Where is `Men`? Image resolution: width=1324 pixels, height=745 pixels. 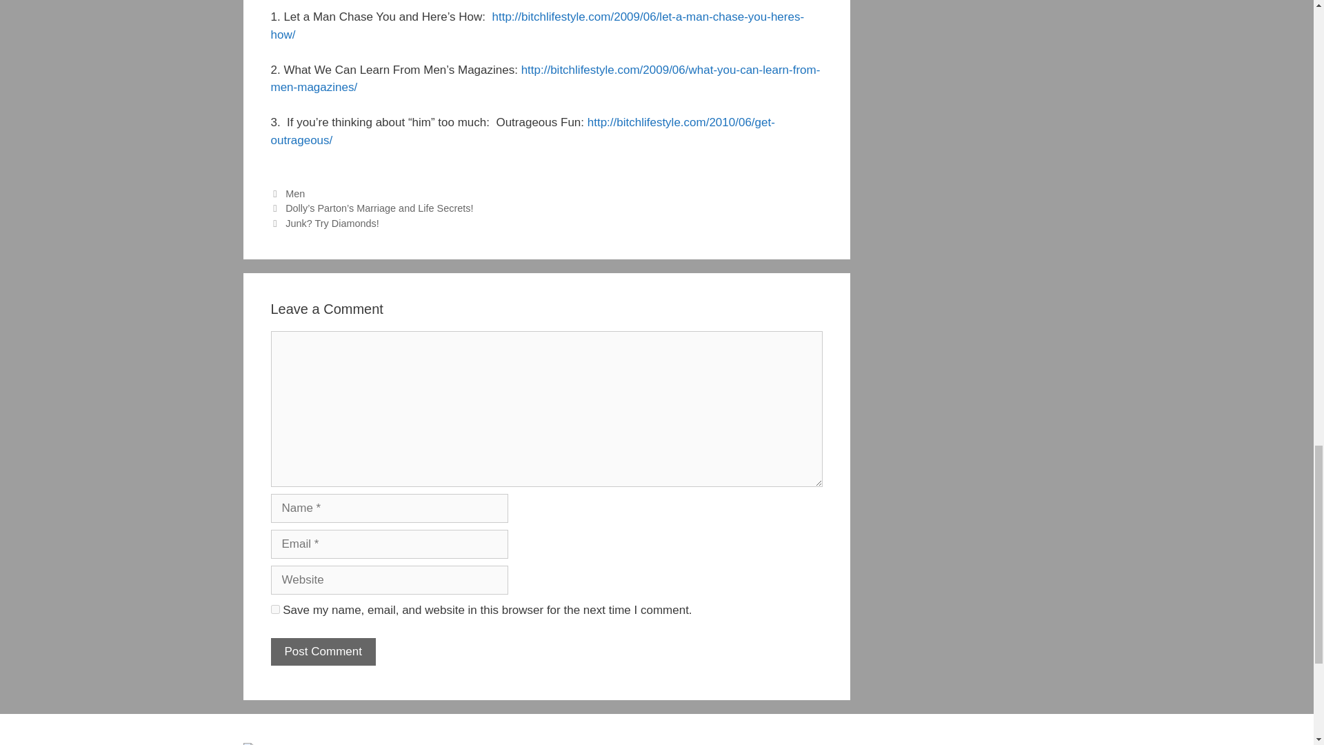
Men is located at coordinates (295, 194).